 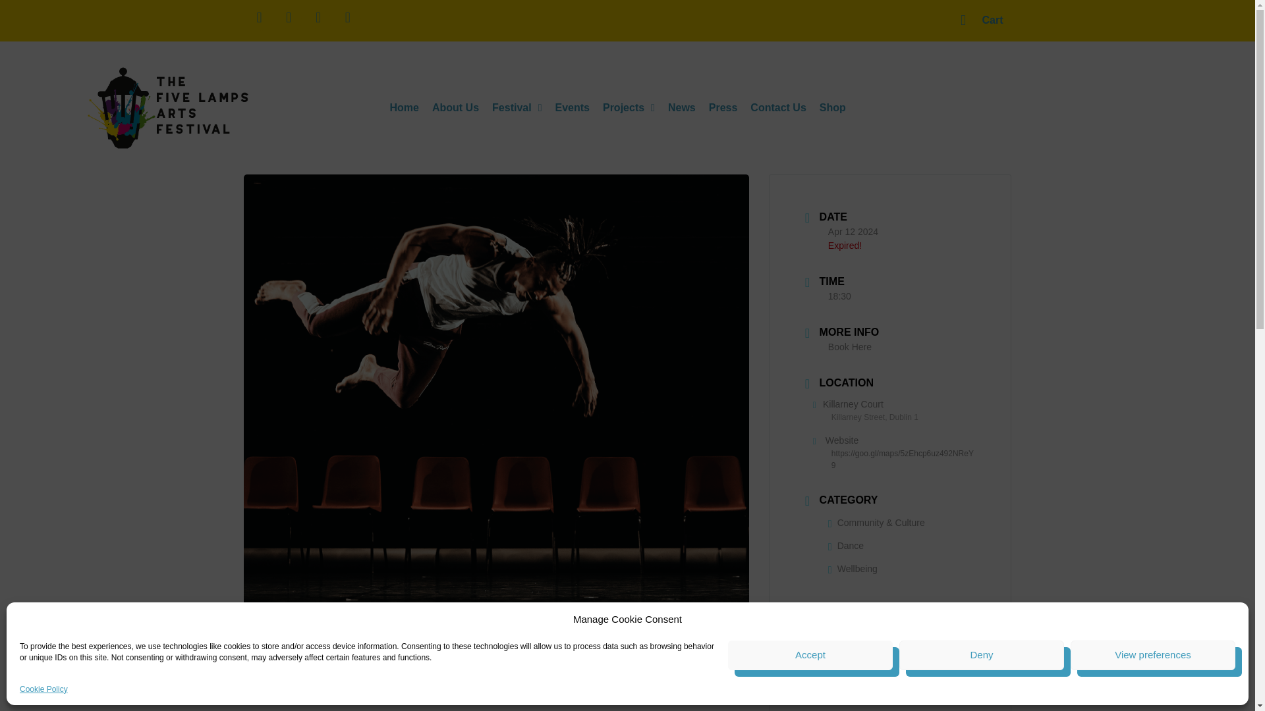 I want to click on Projects, so click(x=629, y=108).